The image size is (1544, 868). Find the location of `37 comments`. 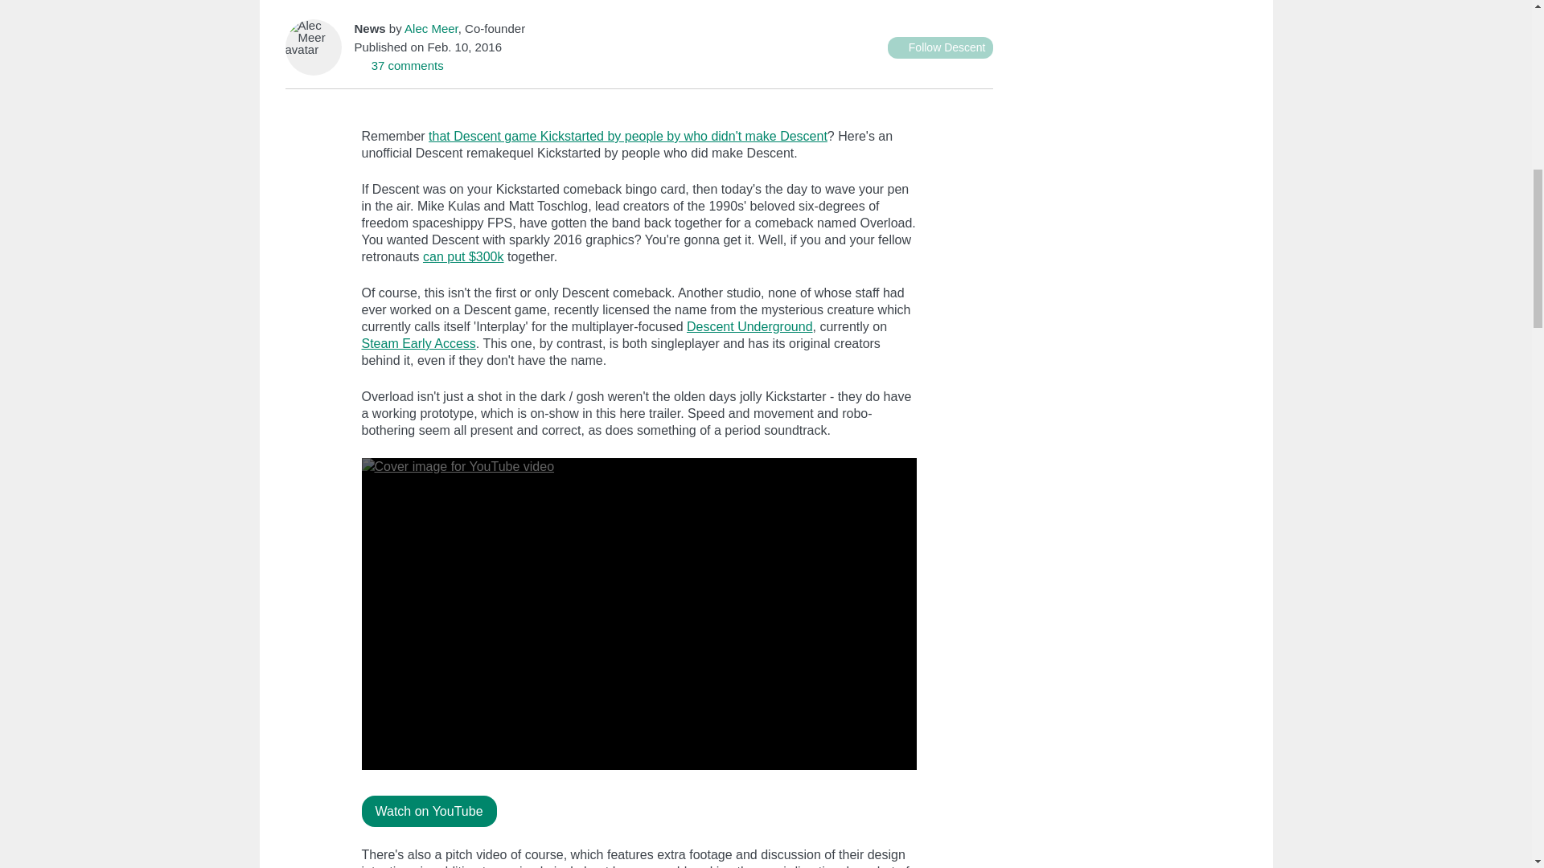

37 comments is located at coordinates (398, 65).